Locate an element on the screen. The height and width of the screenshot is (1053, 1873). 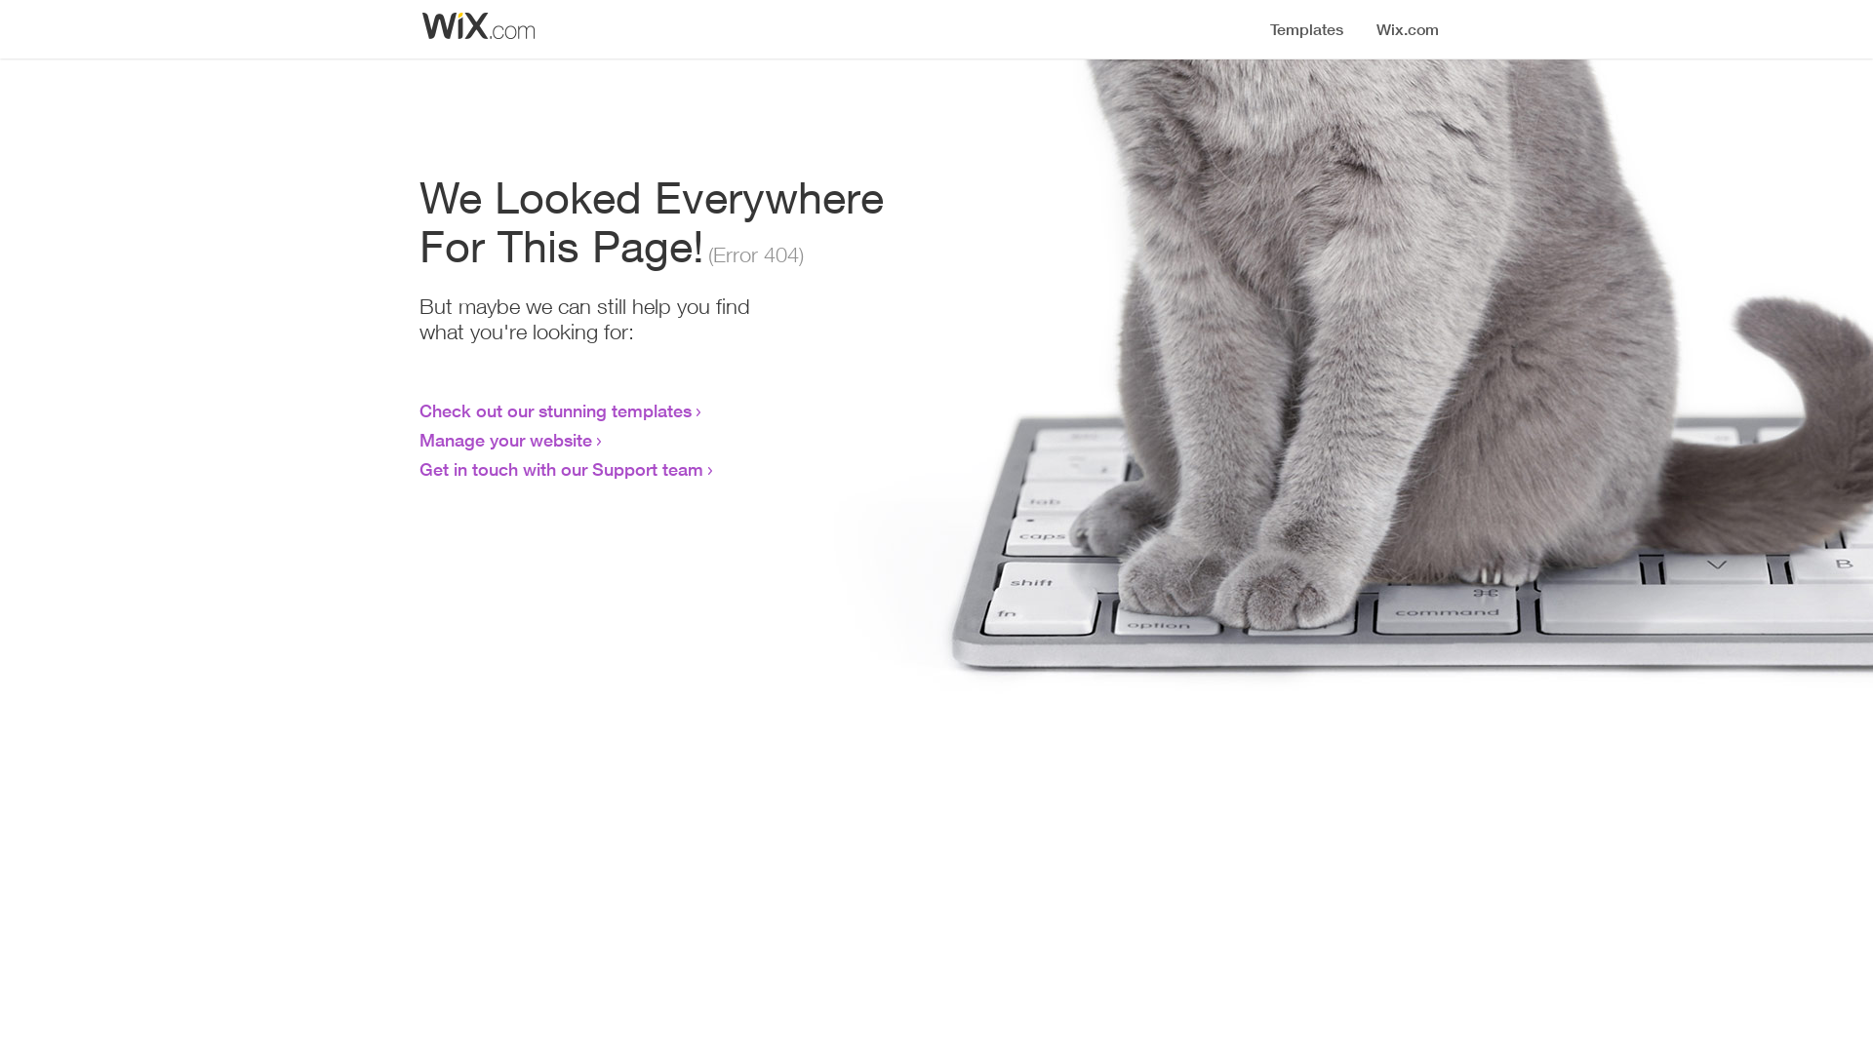
Manage your website is located at coordinates (505, 440).